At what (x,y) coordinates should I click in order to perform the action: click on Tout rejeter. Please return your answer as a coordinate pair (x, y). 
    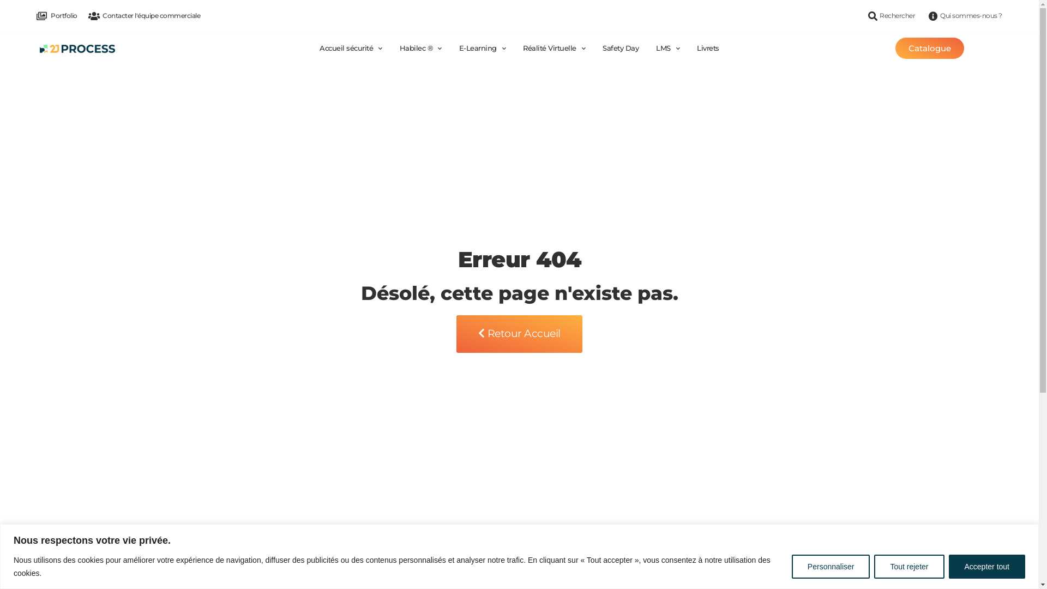
    Looking at the image, I should click on (909, 566).